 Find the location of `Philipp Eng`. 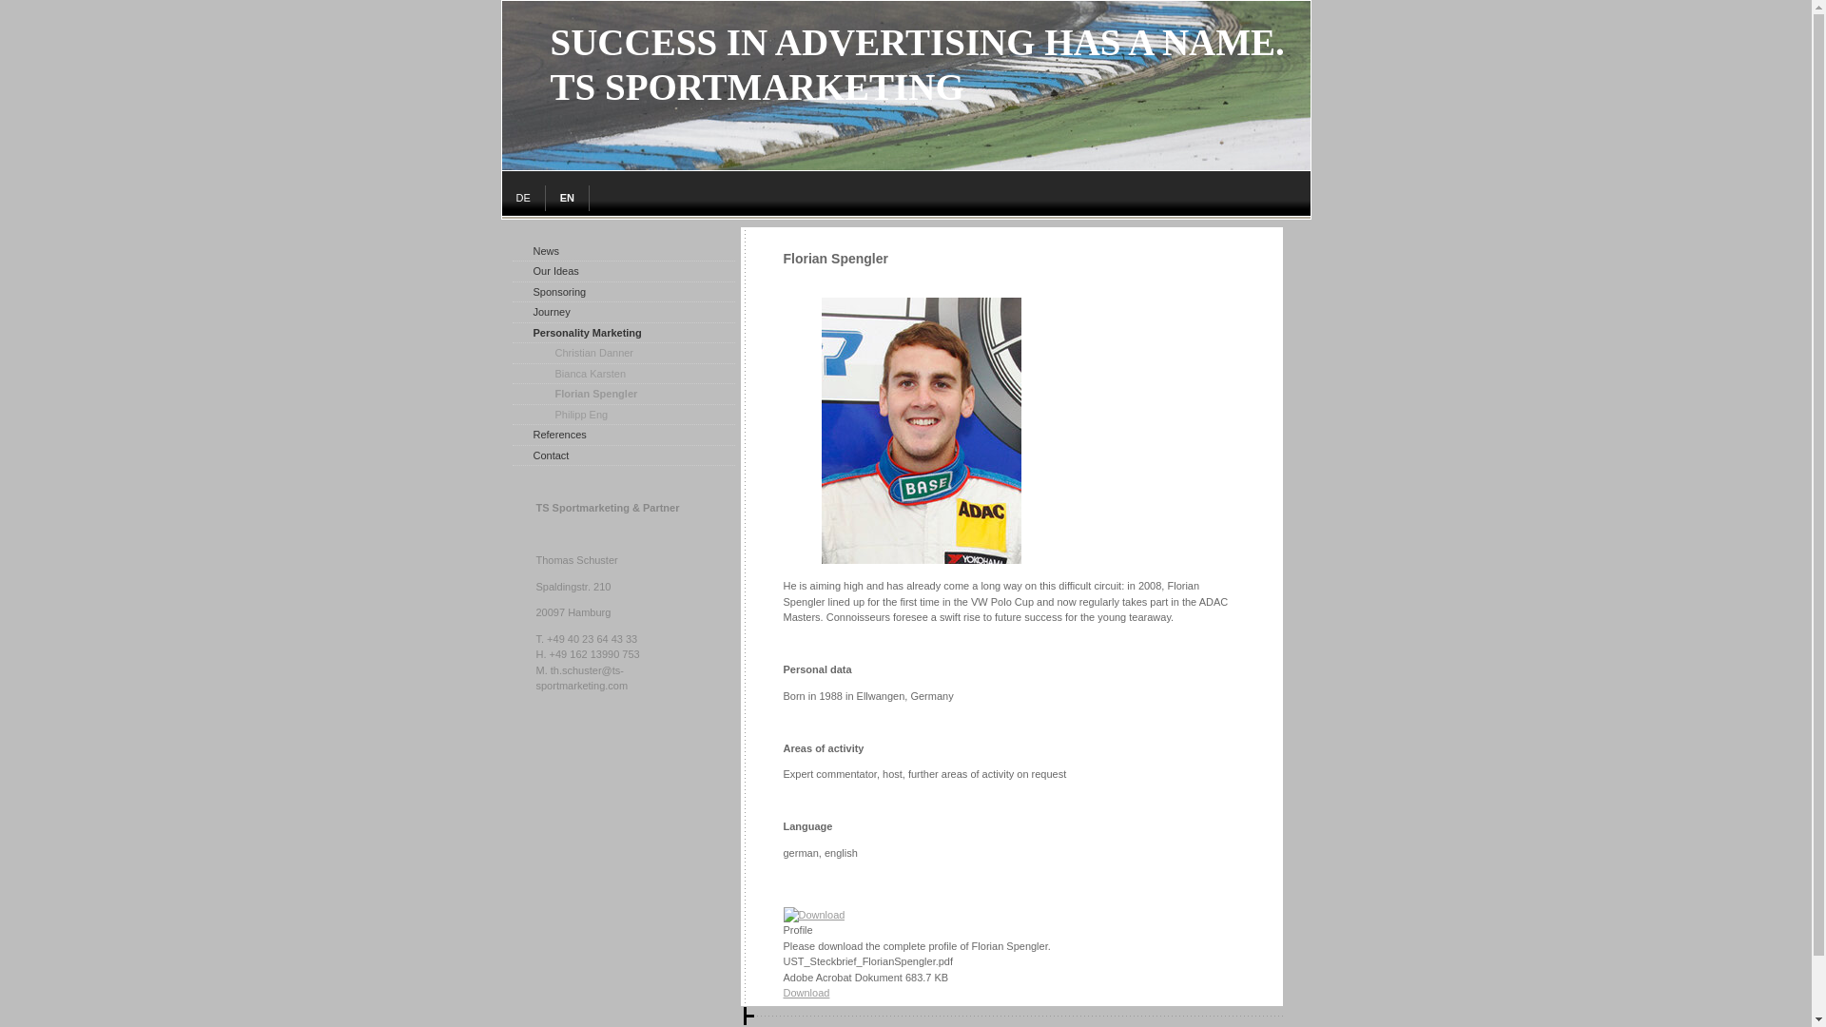

Philipp Eng is located at coordinates (622, 415).